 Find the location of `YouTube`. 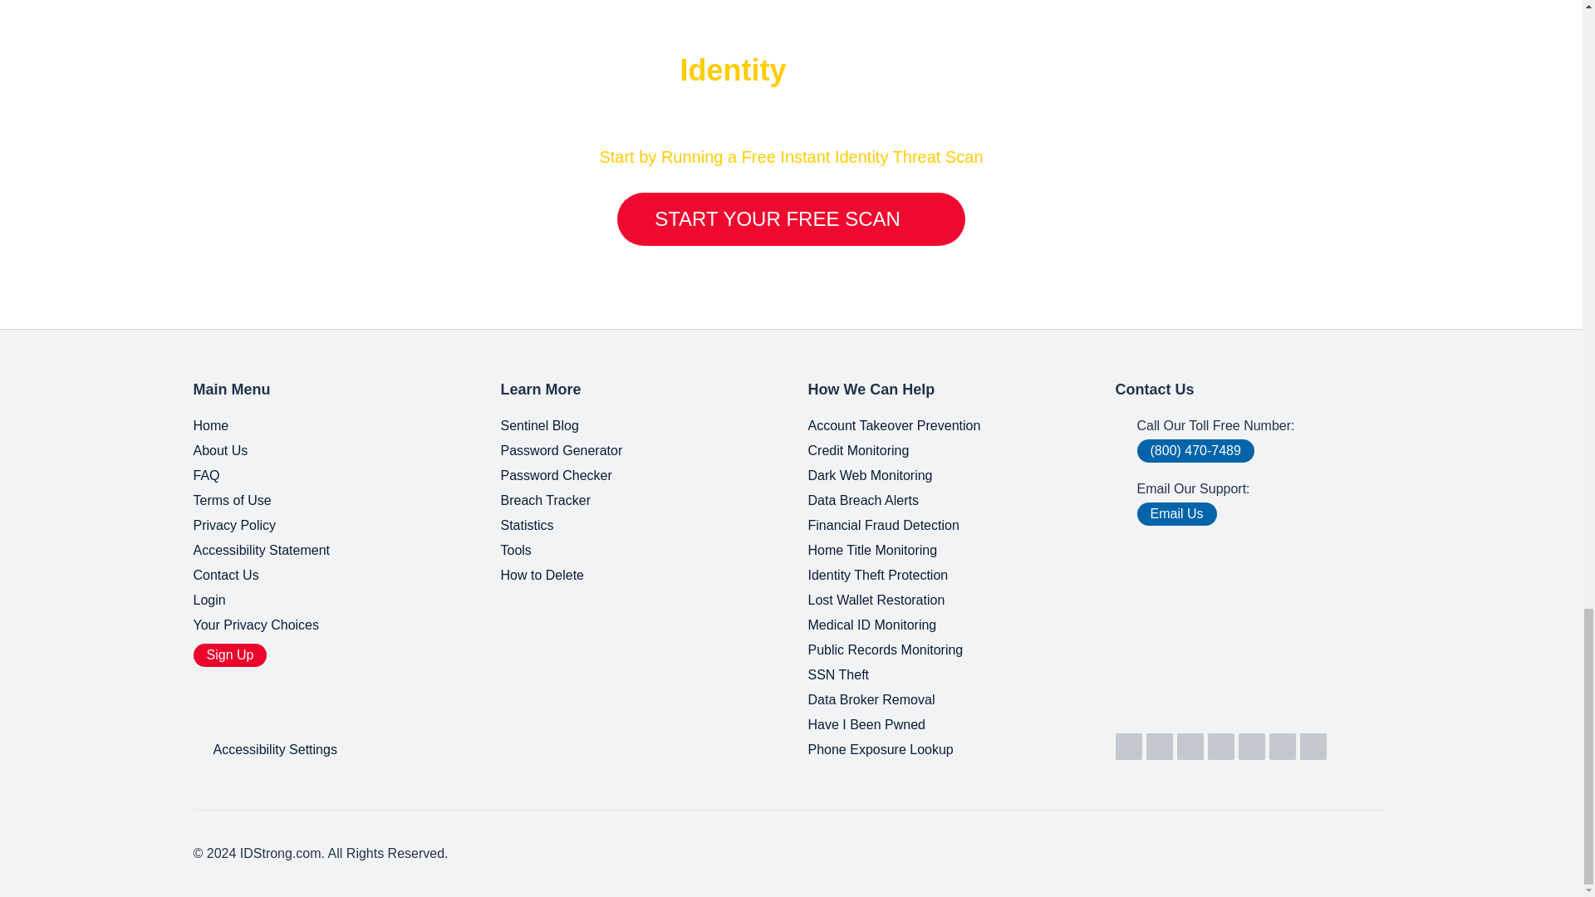

YouTube is located at coordinates (1160, 746).